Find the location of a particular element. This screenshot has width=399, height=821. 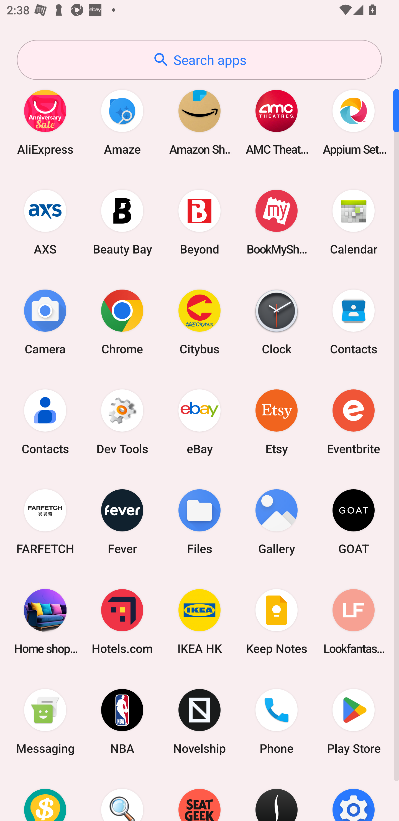

eBay is located at coordinates (199, 422).